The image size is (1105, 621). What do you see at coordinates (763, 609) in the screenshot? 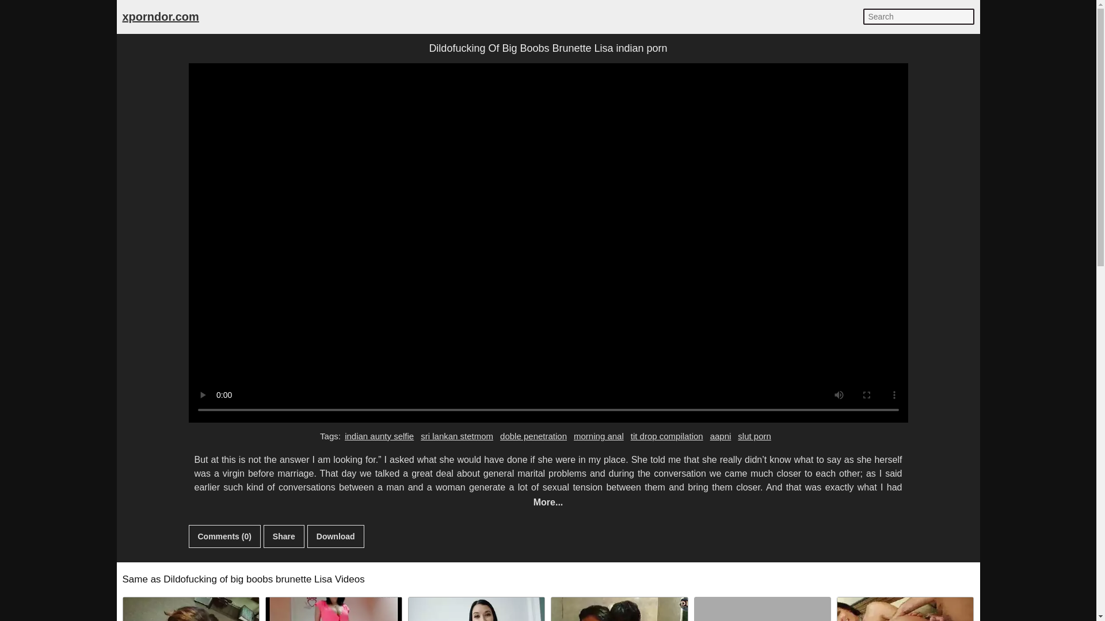
I see `Big boobs house wife sex clip playing with big cock` at bounding box center [763, 609].